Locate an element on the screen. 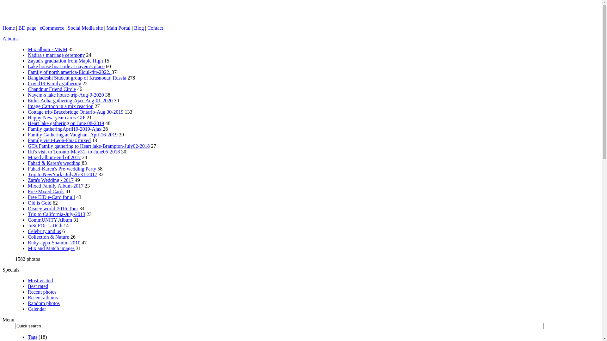  Home is located at coordinates (9, 28).